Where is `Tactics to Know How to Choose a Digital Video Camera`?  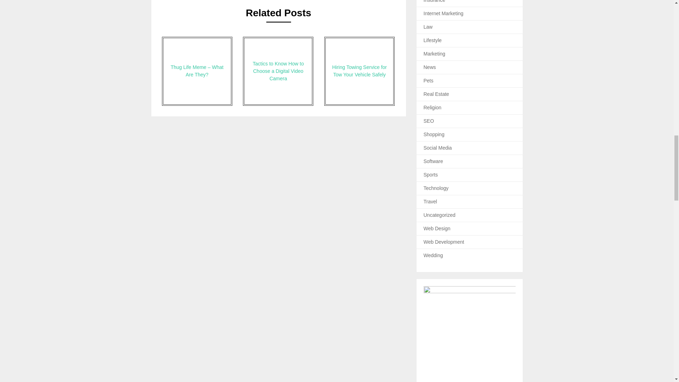 Tactics to Know How to Choose a Digital Video Camera is located at coordinates (278, 71).